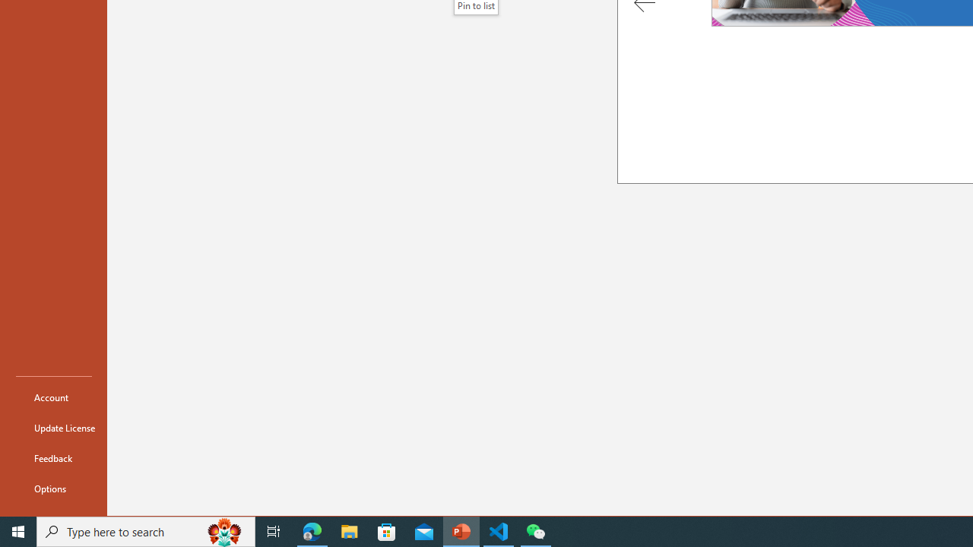 The height and width of the screenshot is (547, 973). What do you see at coordinates (53, 457) in the screenshot?
I see `Feedback` at bounding box center [53, 457].